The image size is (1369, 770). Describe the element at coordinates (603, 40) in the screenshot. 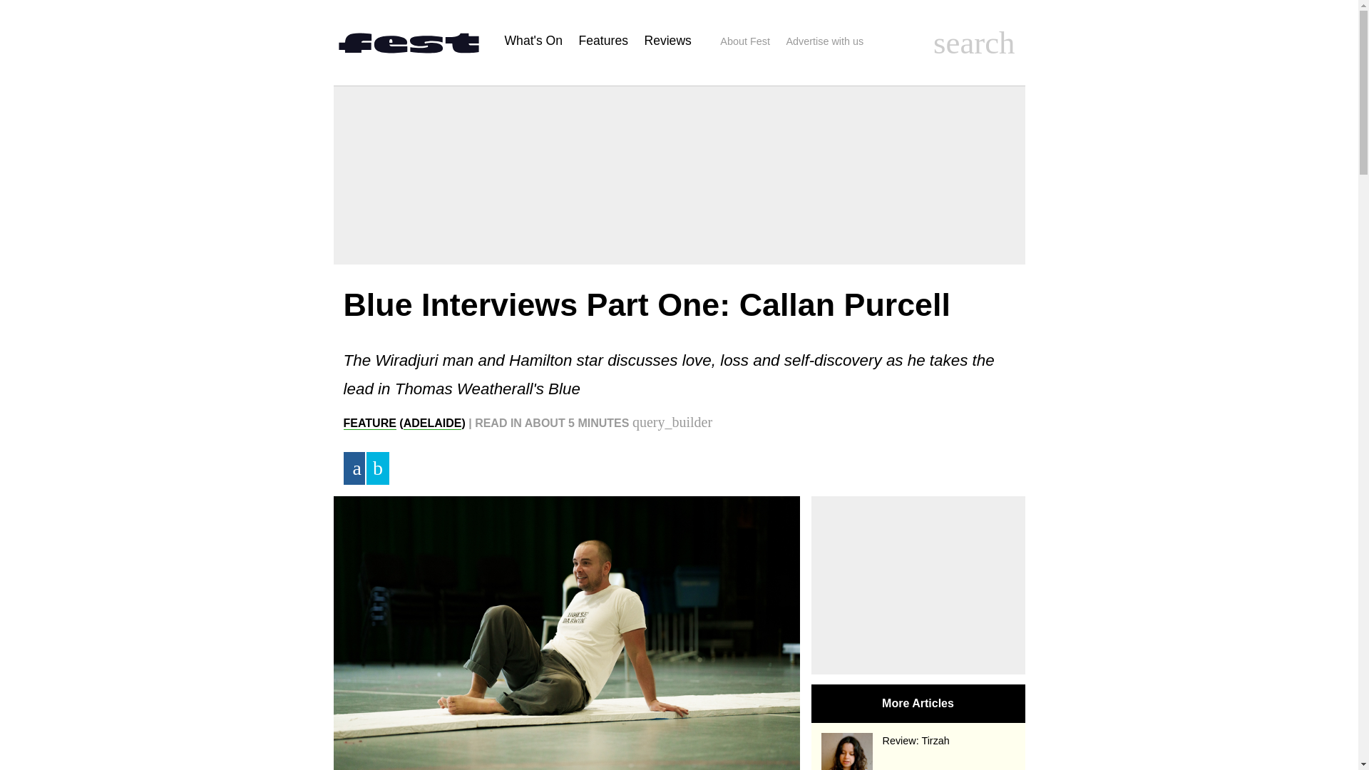

I see `Features` at that location.